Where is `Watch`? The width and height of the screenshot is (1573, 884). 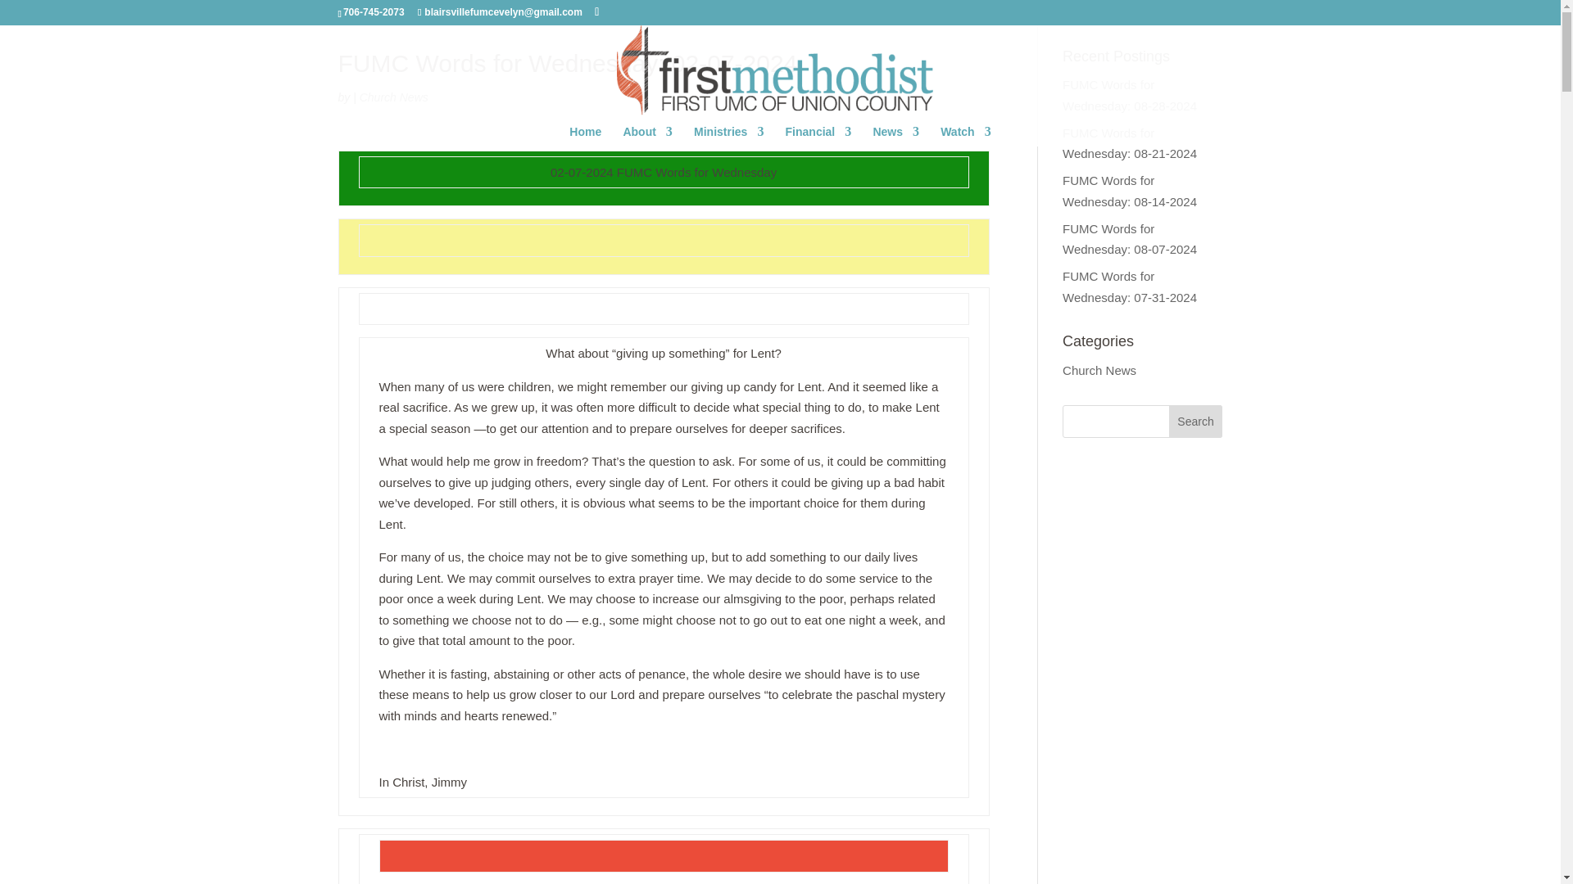
Watch is located at coordinates (965, 136).